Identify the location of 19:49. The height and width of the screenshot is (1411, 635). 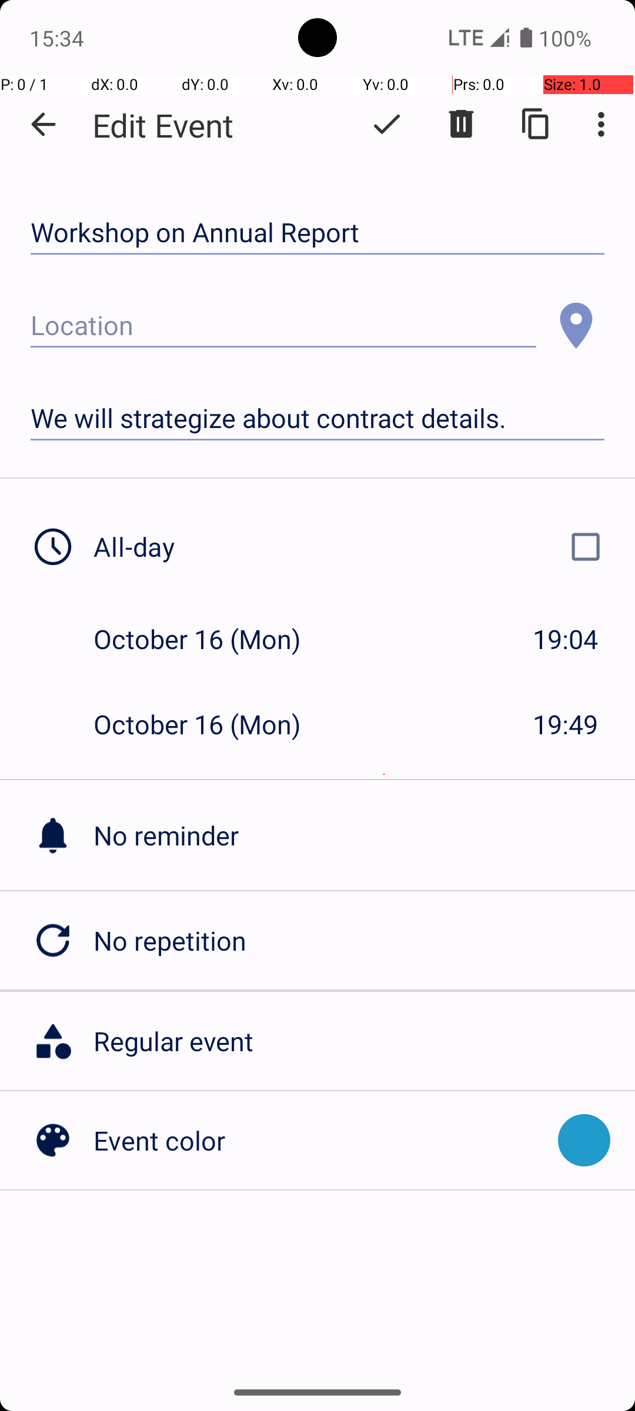
(566, 724).